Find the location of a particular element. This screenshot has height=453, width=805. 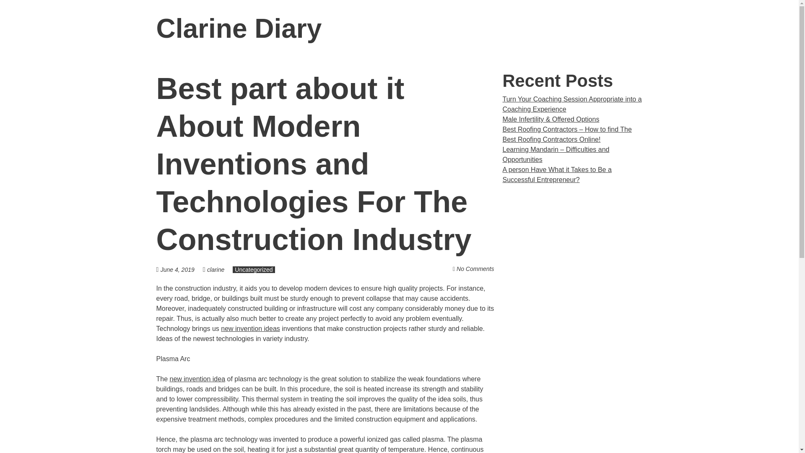

clarine is located at coordinates (216, 270).